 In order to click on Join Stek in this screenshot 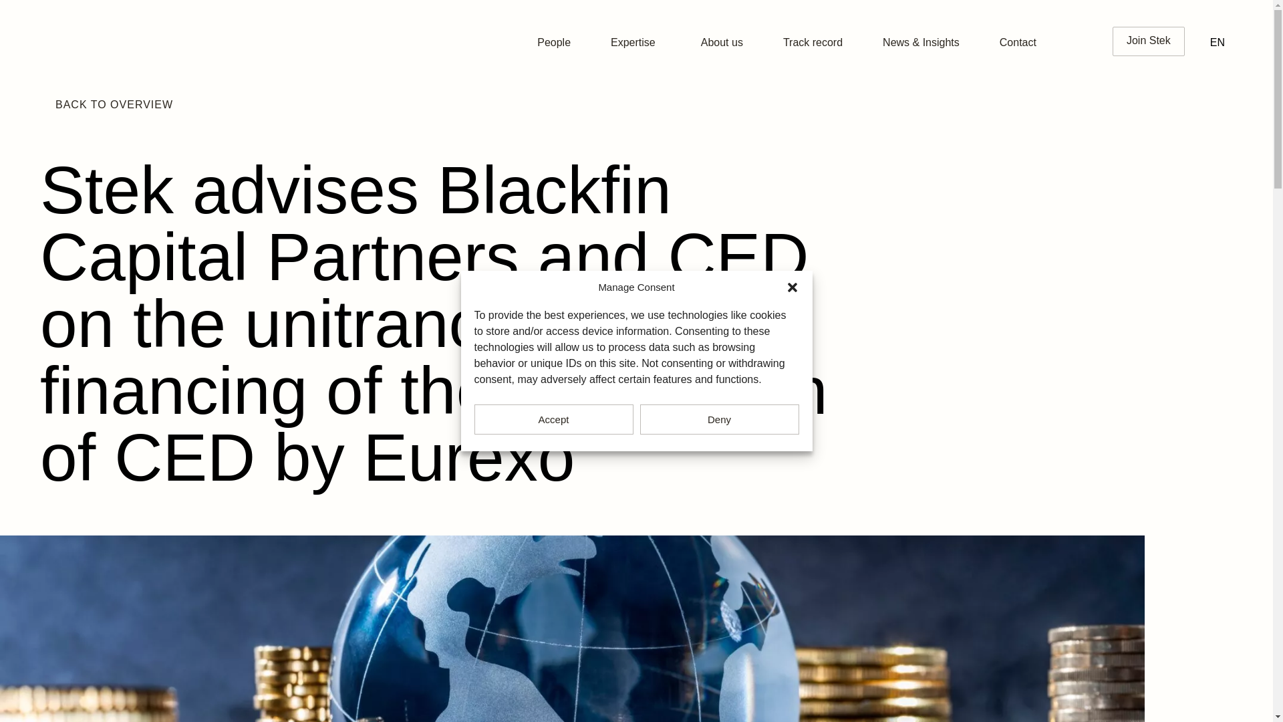, I will do `click(1148, 41)`.